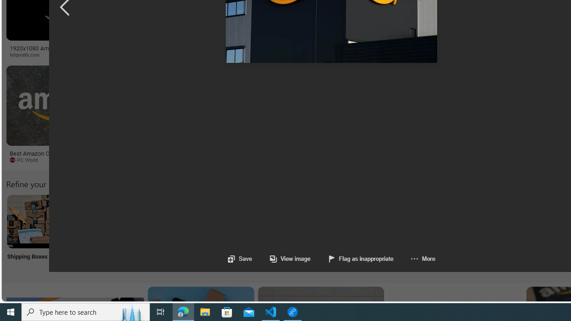 Image resolution: width=571 pixels, height=321 pixels. I want to click on GOBankingRates, so click(217, 55).